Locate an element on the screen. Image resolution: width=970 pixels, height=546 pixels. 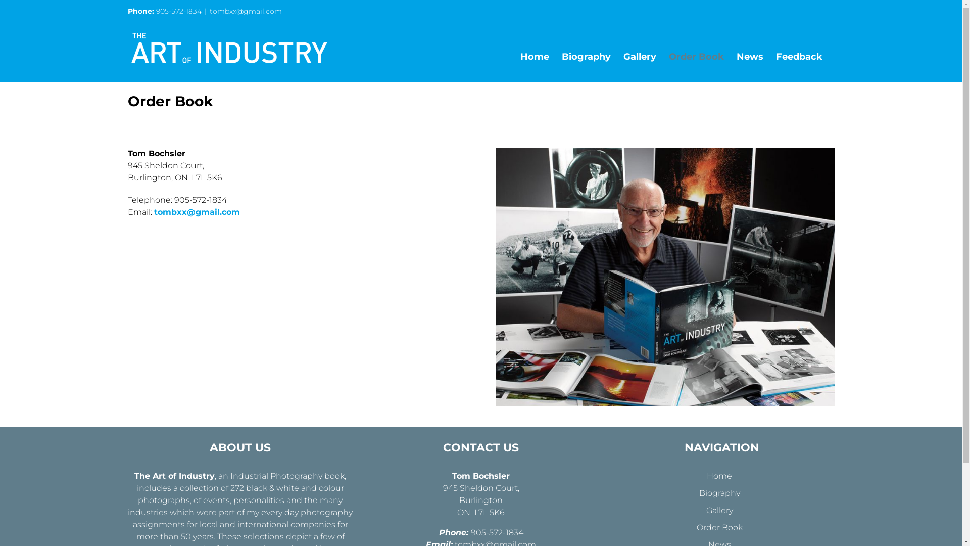
News is located at coordinates (750, 57).